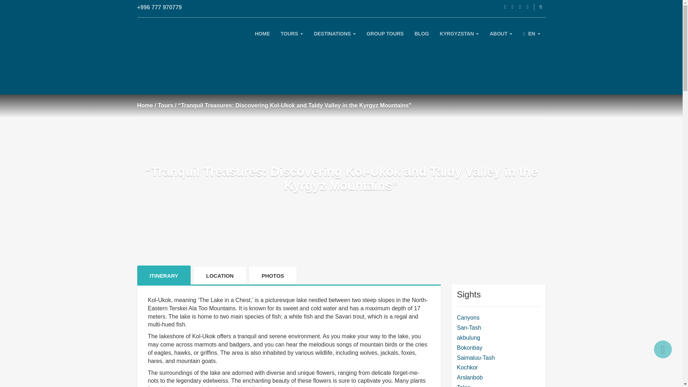  What do you see at coordinates (501, 37) in the screenshot?
I see `About` at bounding box center [501, 37].